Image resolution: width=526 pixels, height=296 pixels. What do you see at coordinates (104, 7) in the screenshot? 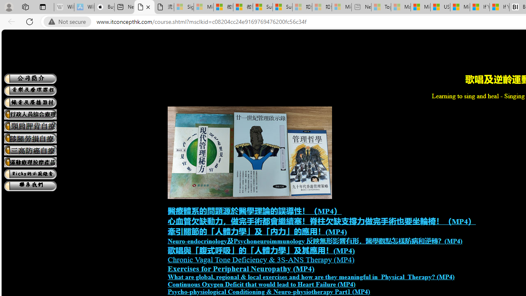
I see `Buy iPad - Apple` at bounding box center [104, 7].